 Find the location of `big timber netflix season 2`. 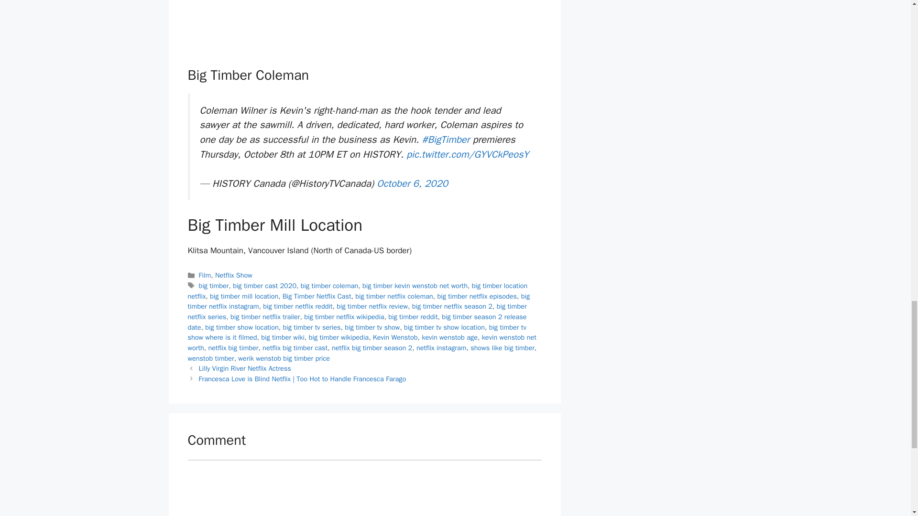

big timber netflix season 2 is located at coordinates (452, 306).